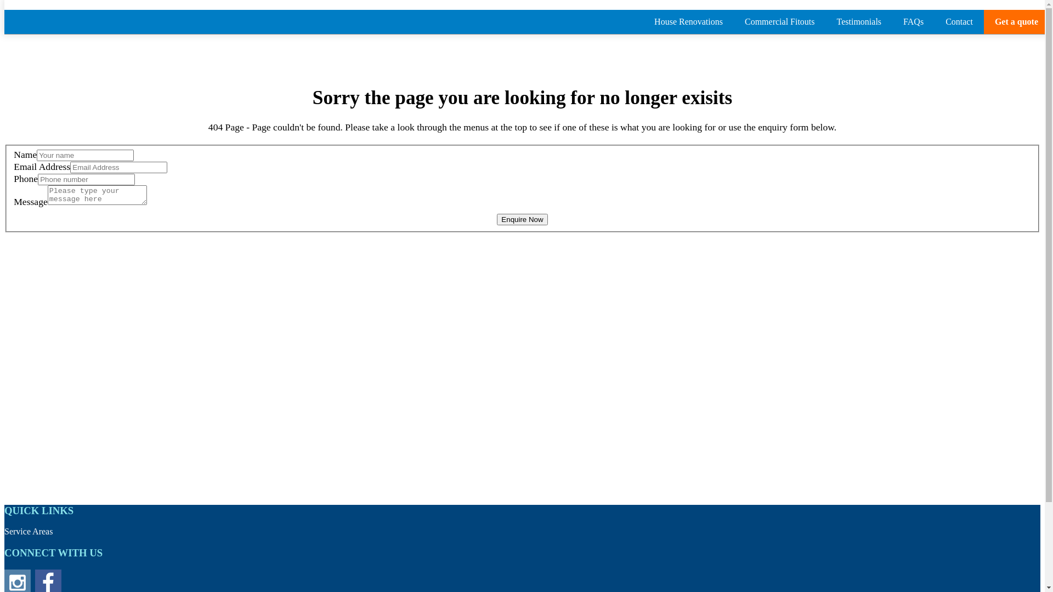 The height and width of the screenshot is (592, 1053). I want to click on Service Areas, so click(29, 532).